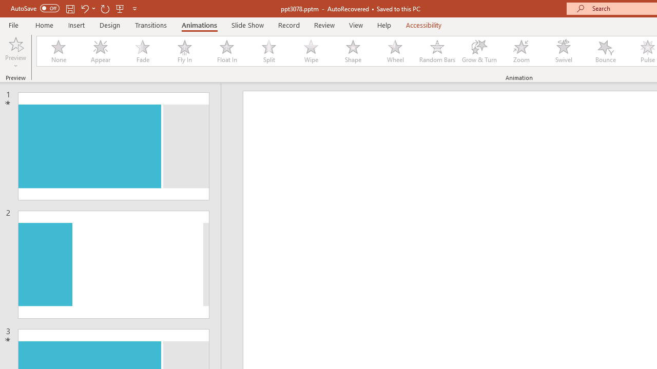 This screenshot has width=657, height=369. I want to click on Grow & Turn, so click(479, 51).